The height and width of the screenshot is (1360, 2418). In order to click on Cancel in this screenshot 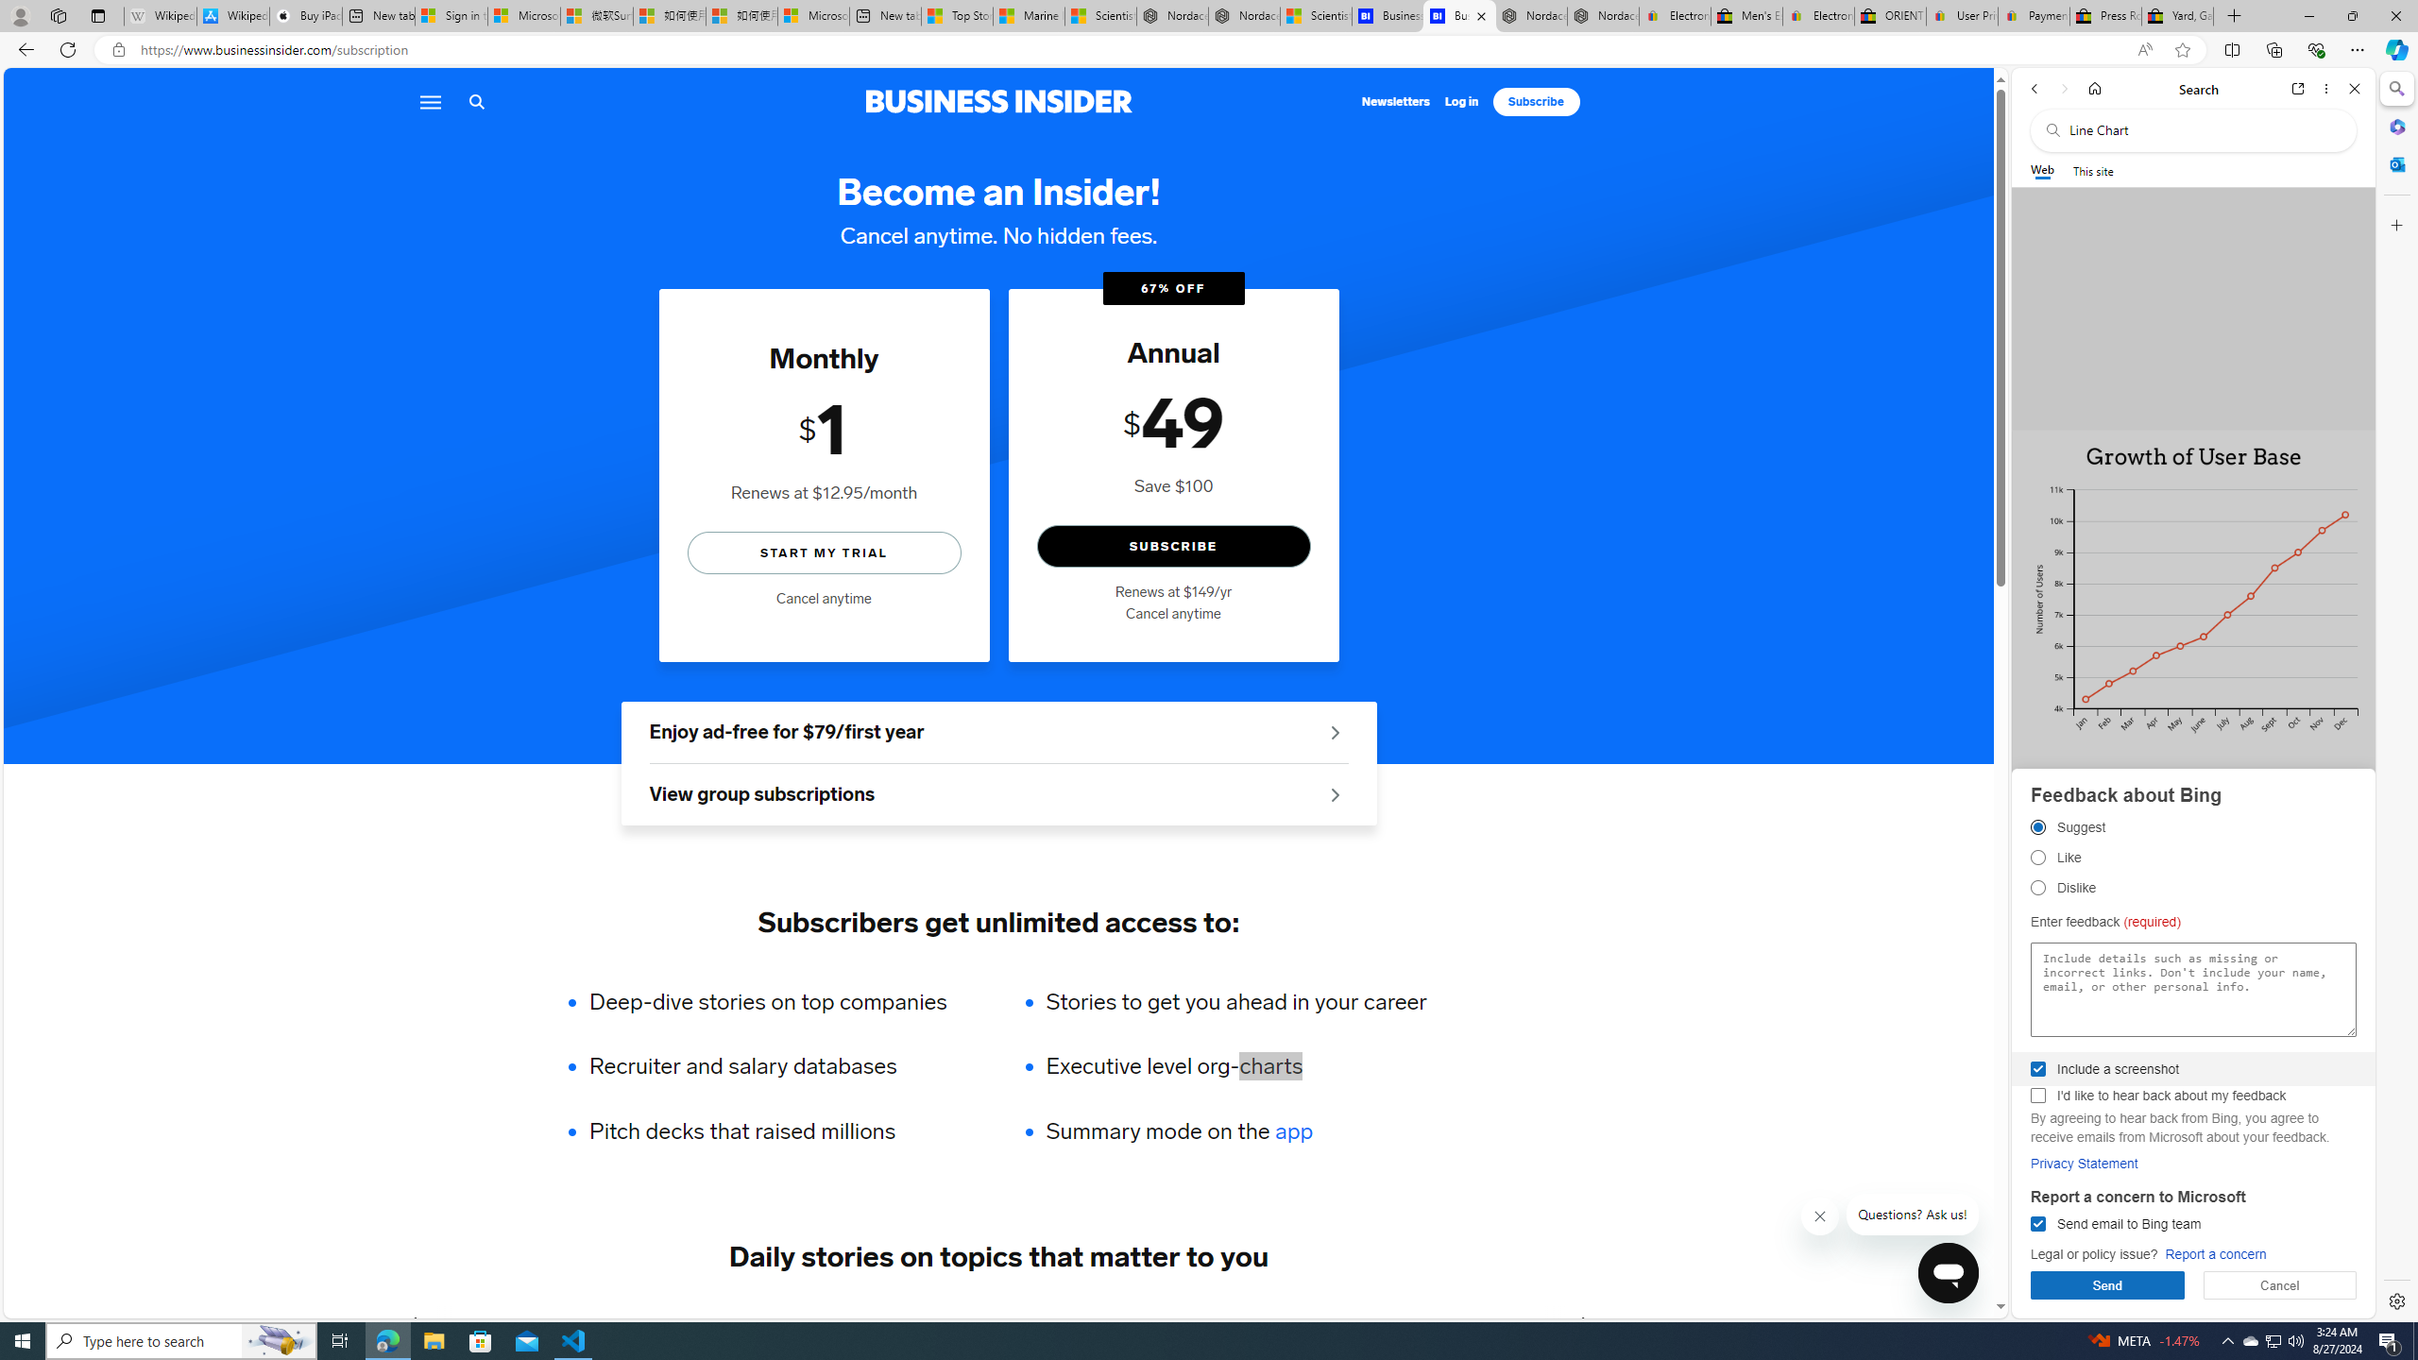, I will do `click(2280, 1285)`.